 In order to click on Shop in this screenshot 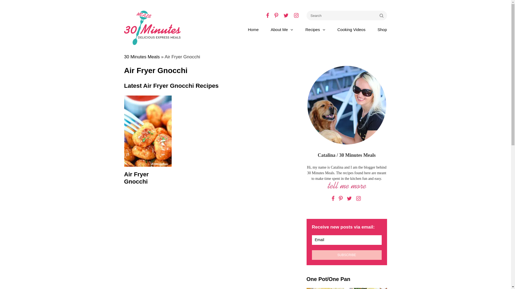, I will do `click(382, 30)`.